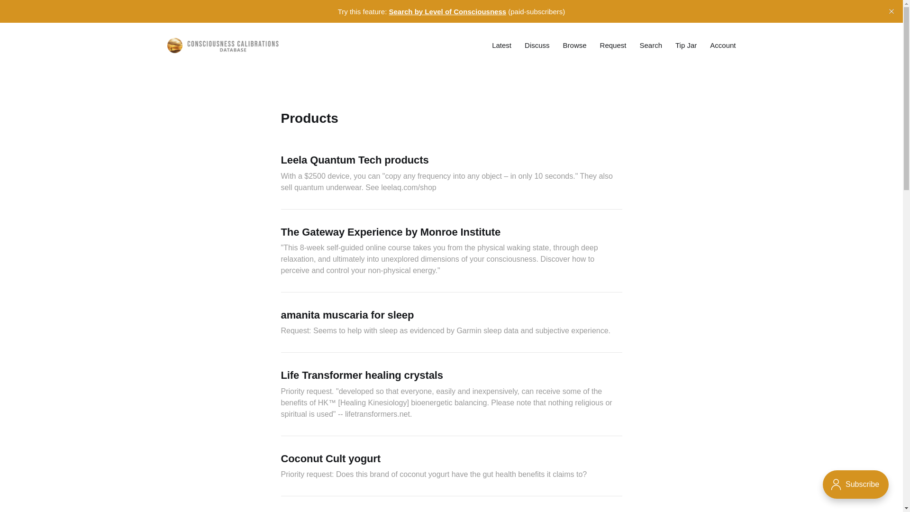 The height and width of the screenshot is (512, 910). What do you see at coordinates (613, 45) in the screenshot?
I see `Request` at bounding box center [613, 45].